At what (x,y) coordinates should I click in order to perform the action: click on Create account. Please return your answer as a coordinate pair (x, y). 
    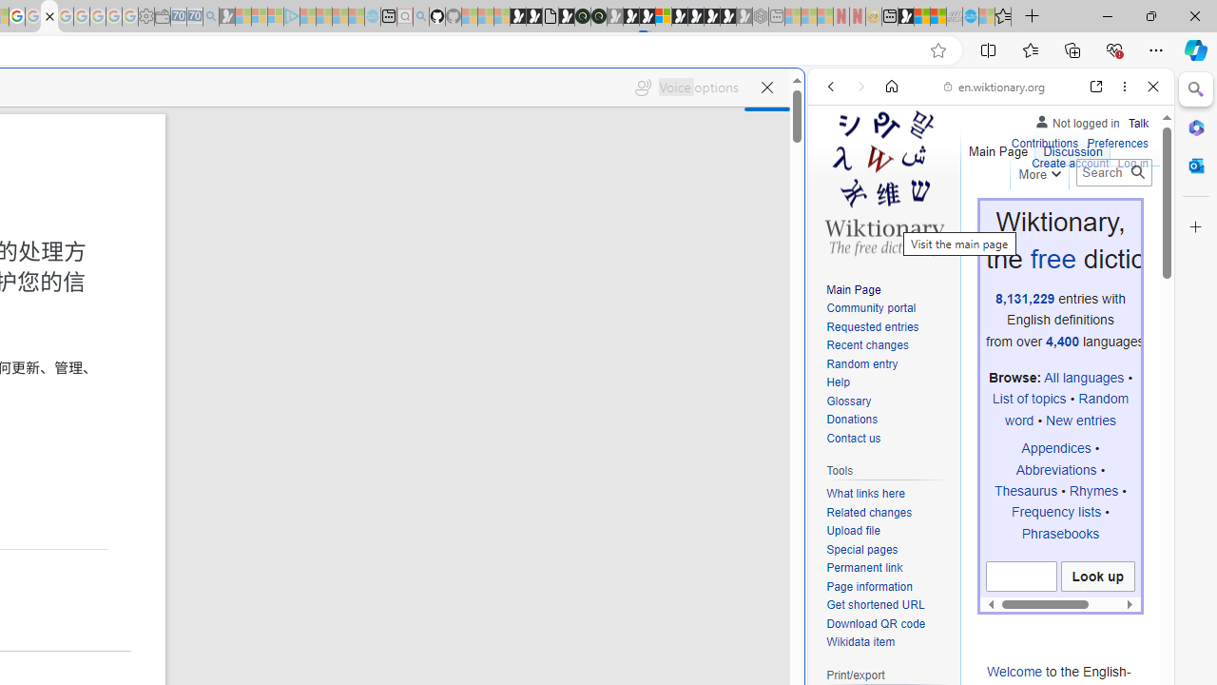
    Looking at the image, I should click on (1071, 162).